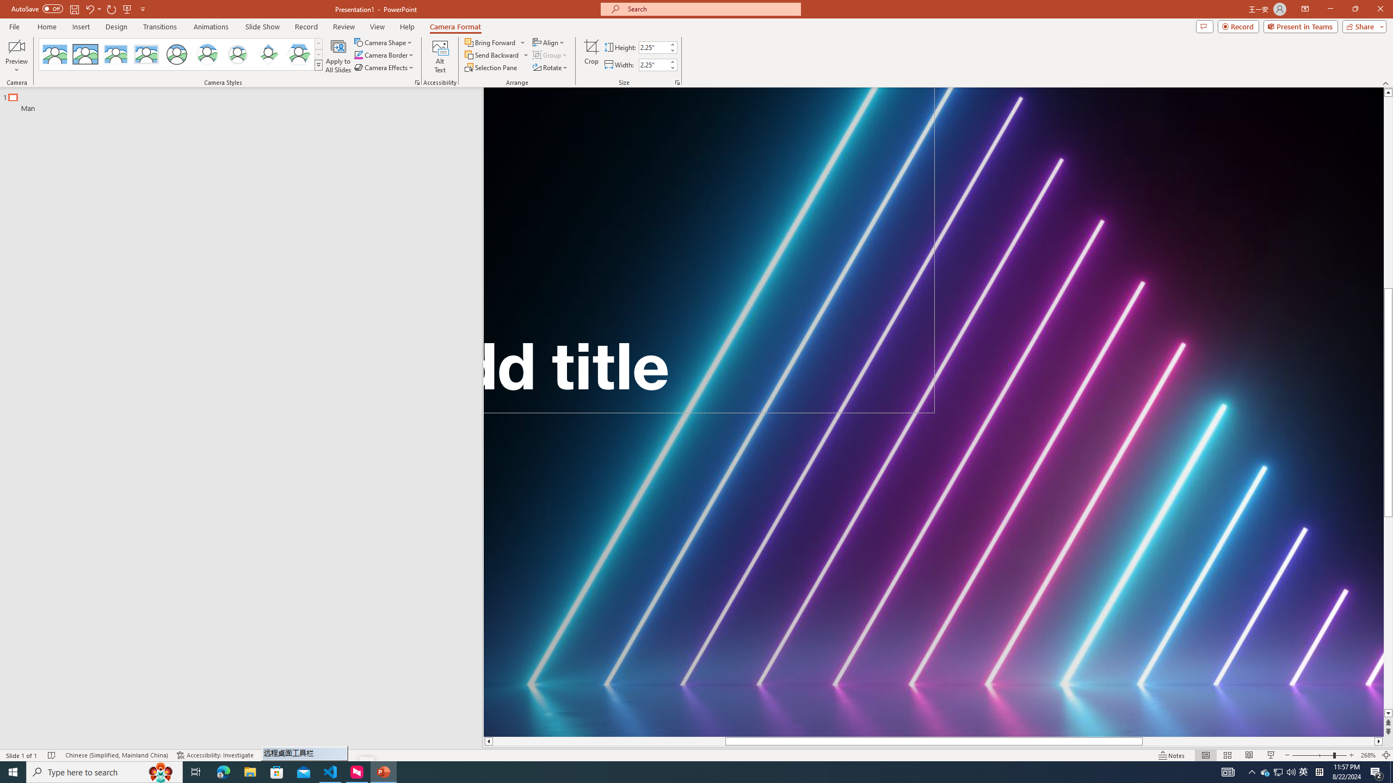  What do you see at coordinates (55, 54) in the screenshot?
I see `No Style` at bounding box center [55, 54].